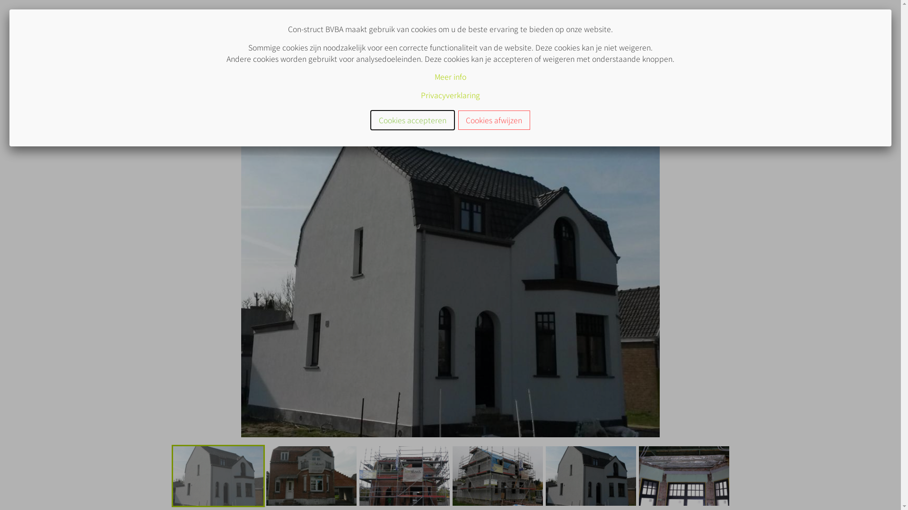  Describe the element at coordinates (291, 59) in the screenshot. I see `TOTAALRENOVATIE WONING OOSTAKKER` at that location.